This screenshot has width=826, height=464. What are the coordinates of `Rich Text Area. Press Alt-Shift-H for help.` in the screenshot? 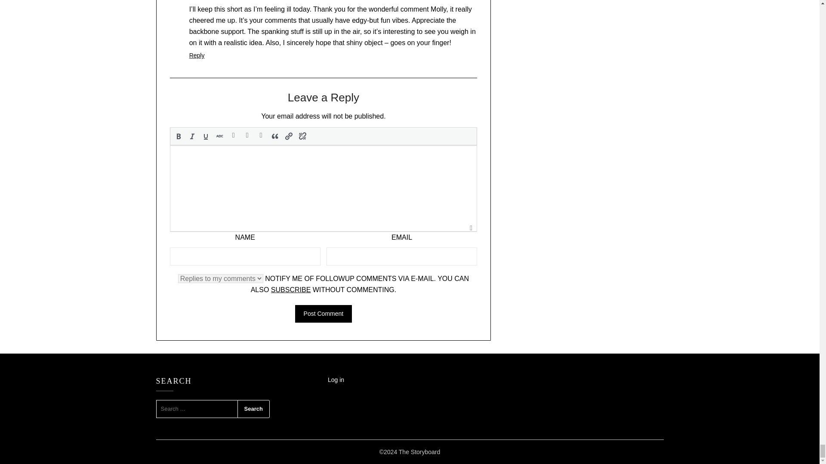 It's located at (324, 188).